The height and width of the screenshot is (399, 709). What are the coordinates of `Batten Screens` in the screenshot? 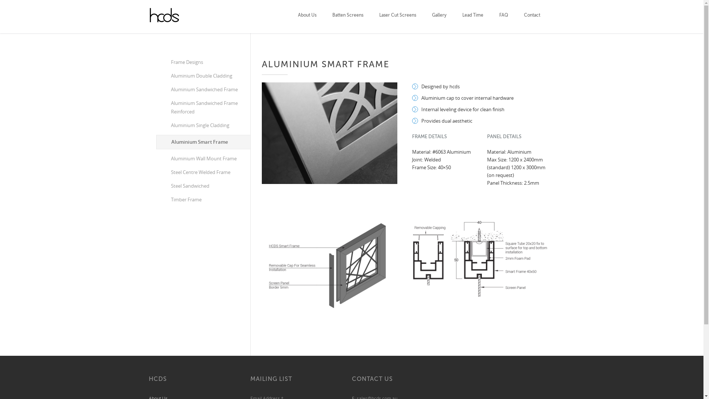 It's located at (348, 17).